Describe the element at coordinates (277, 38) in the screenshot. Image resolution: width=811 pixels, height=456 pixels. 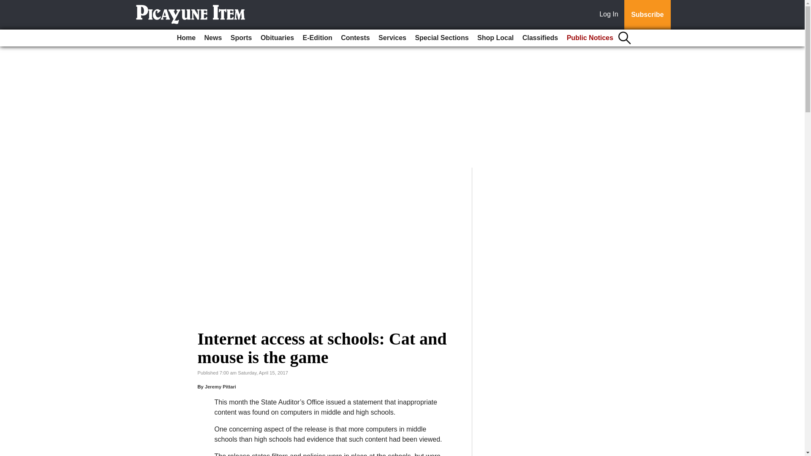
I see `Obituaries` at that location.